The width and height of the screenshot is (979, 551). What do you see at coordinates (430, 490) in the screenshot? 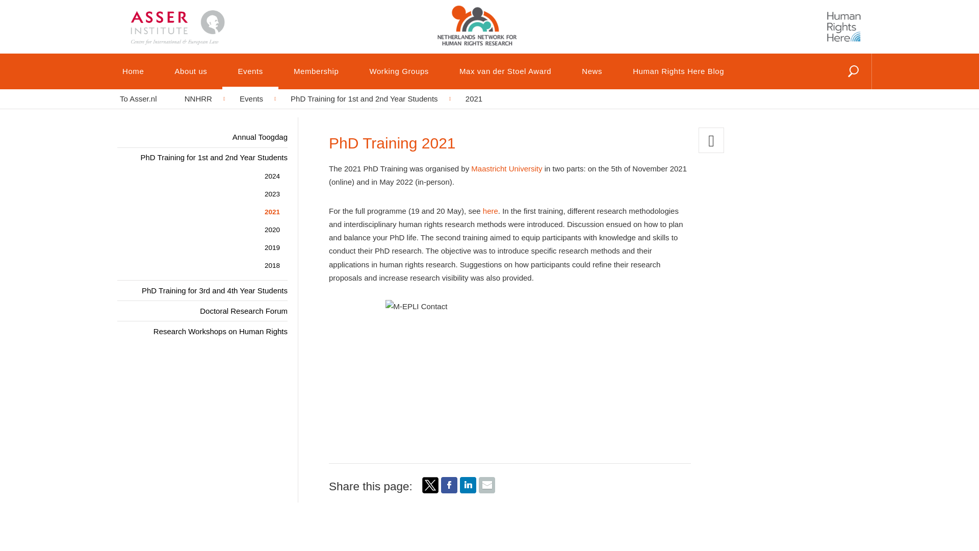
I see `Tweet` at bounding box center [430, 490].